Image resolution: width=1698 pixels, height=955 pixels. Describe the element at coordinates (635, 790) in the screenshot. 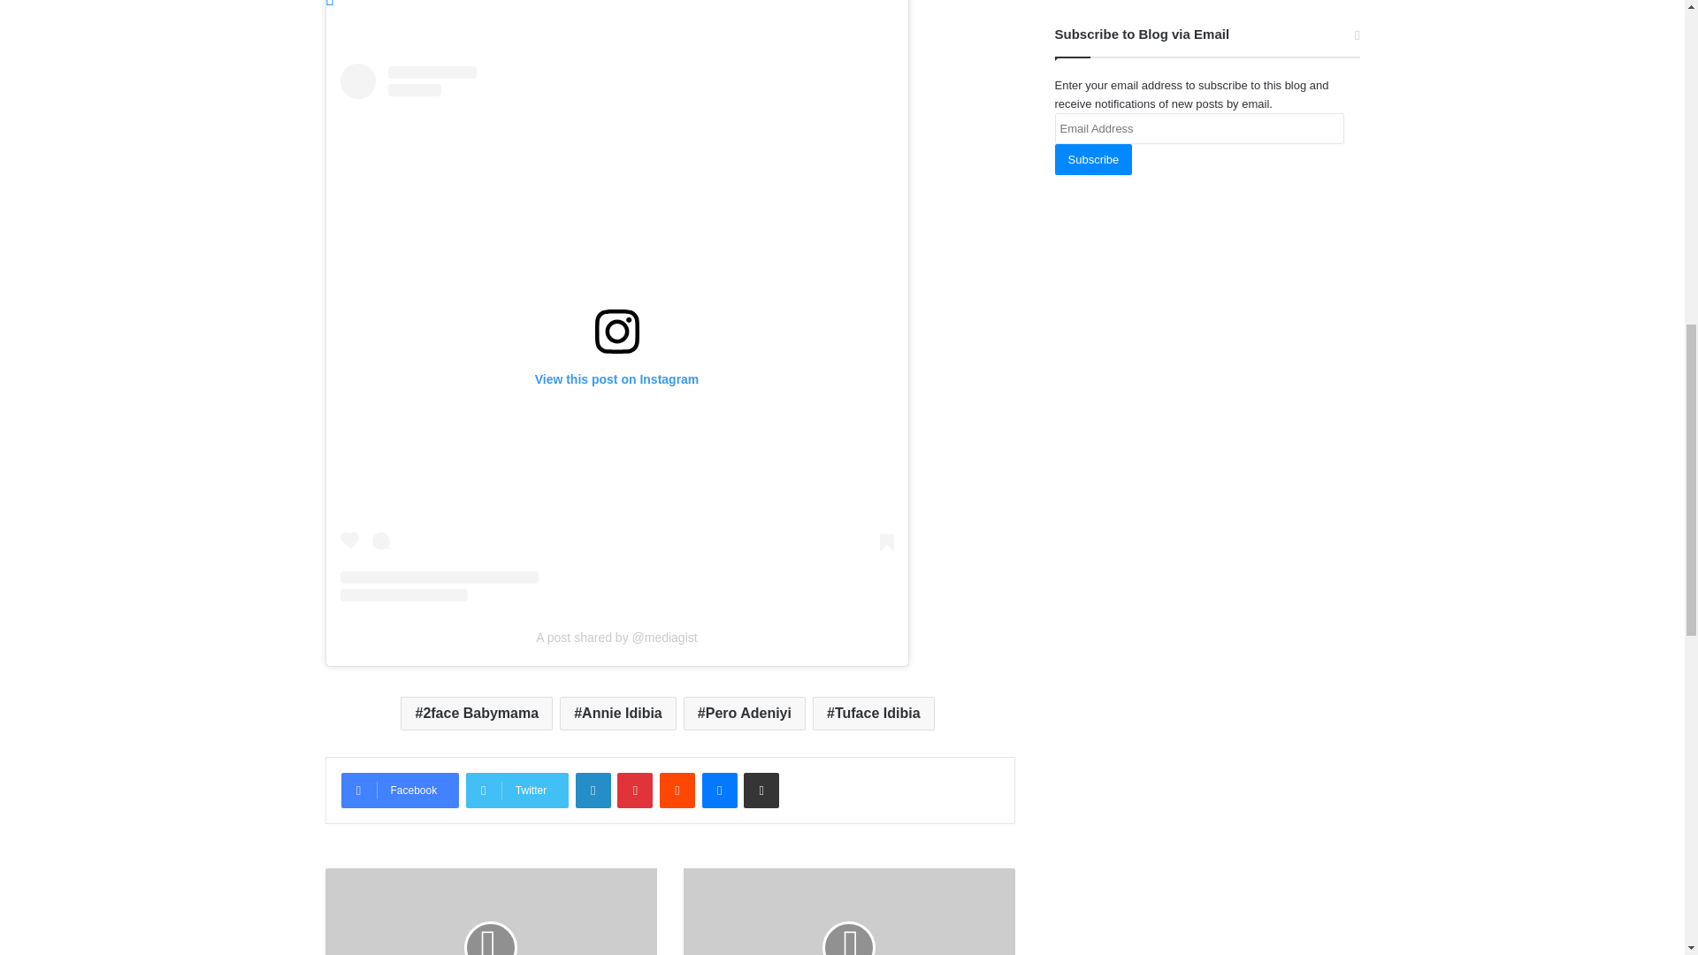

I see `Pinterest` at that location.